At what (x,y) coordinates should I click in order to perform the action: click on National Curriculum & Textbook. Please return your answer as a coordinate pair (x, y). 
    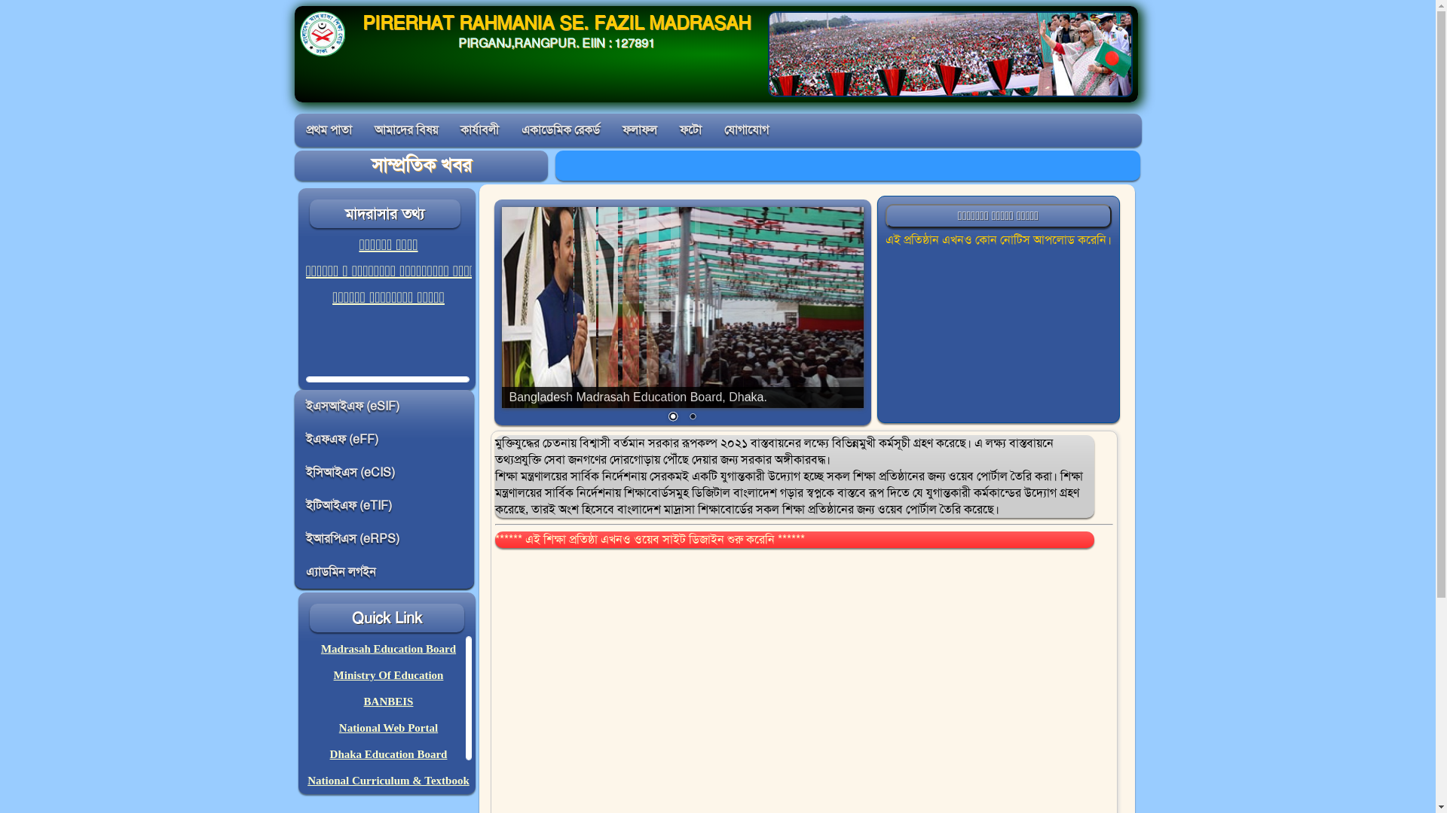
    Looking at the image, I should click on (389, 781).